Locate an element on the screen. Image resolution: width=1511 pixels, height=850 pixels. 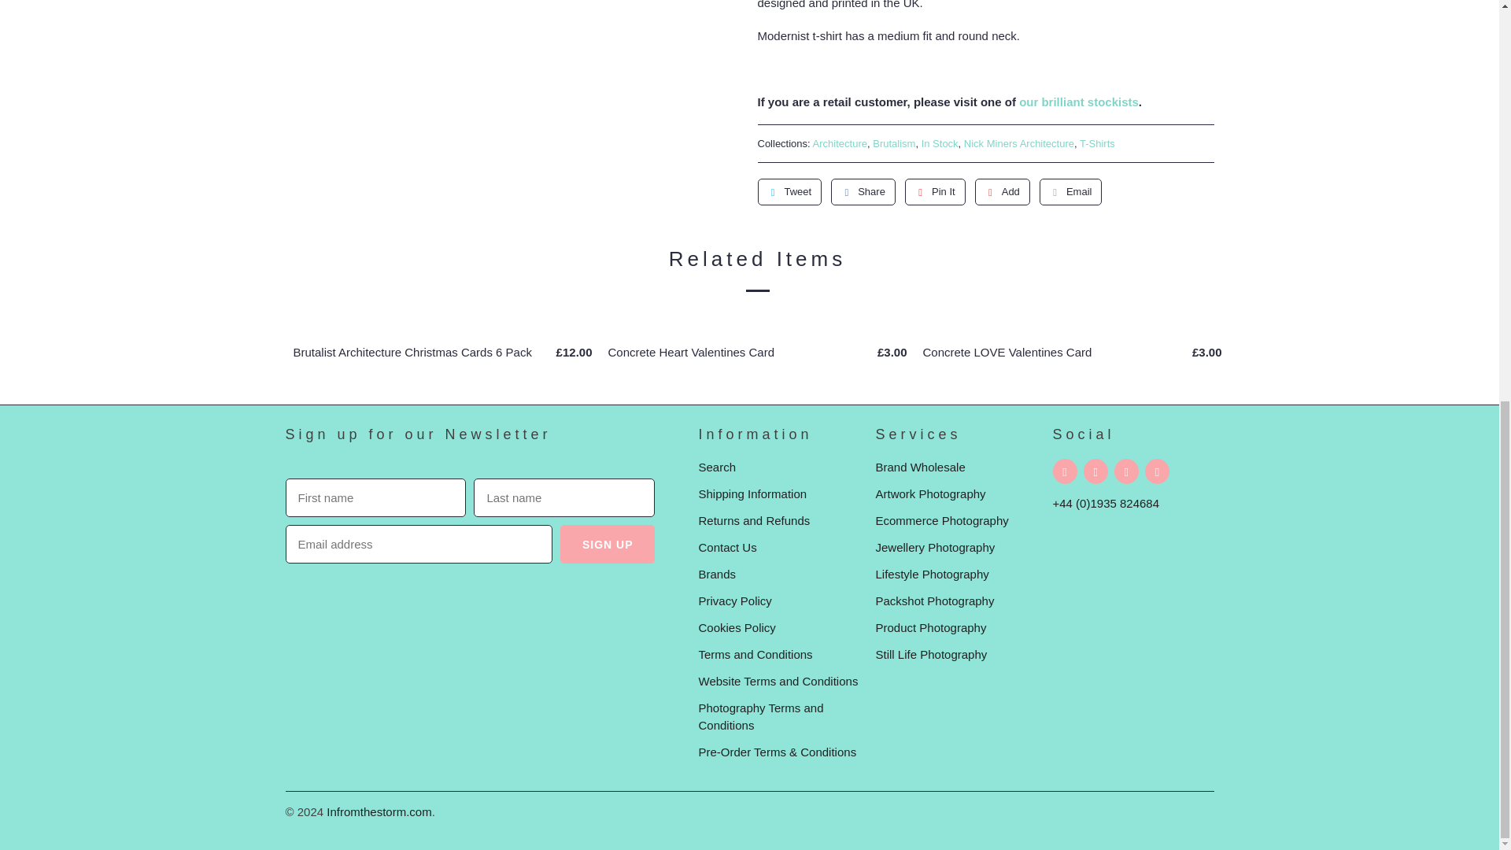
Share this on Twitter is located at coordinates (789, 192).